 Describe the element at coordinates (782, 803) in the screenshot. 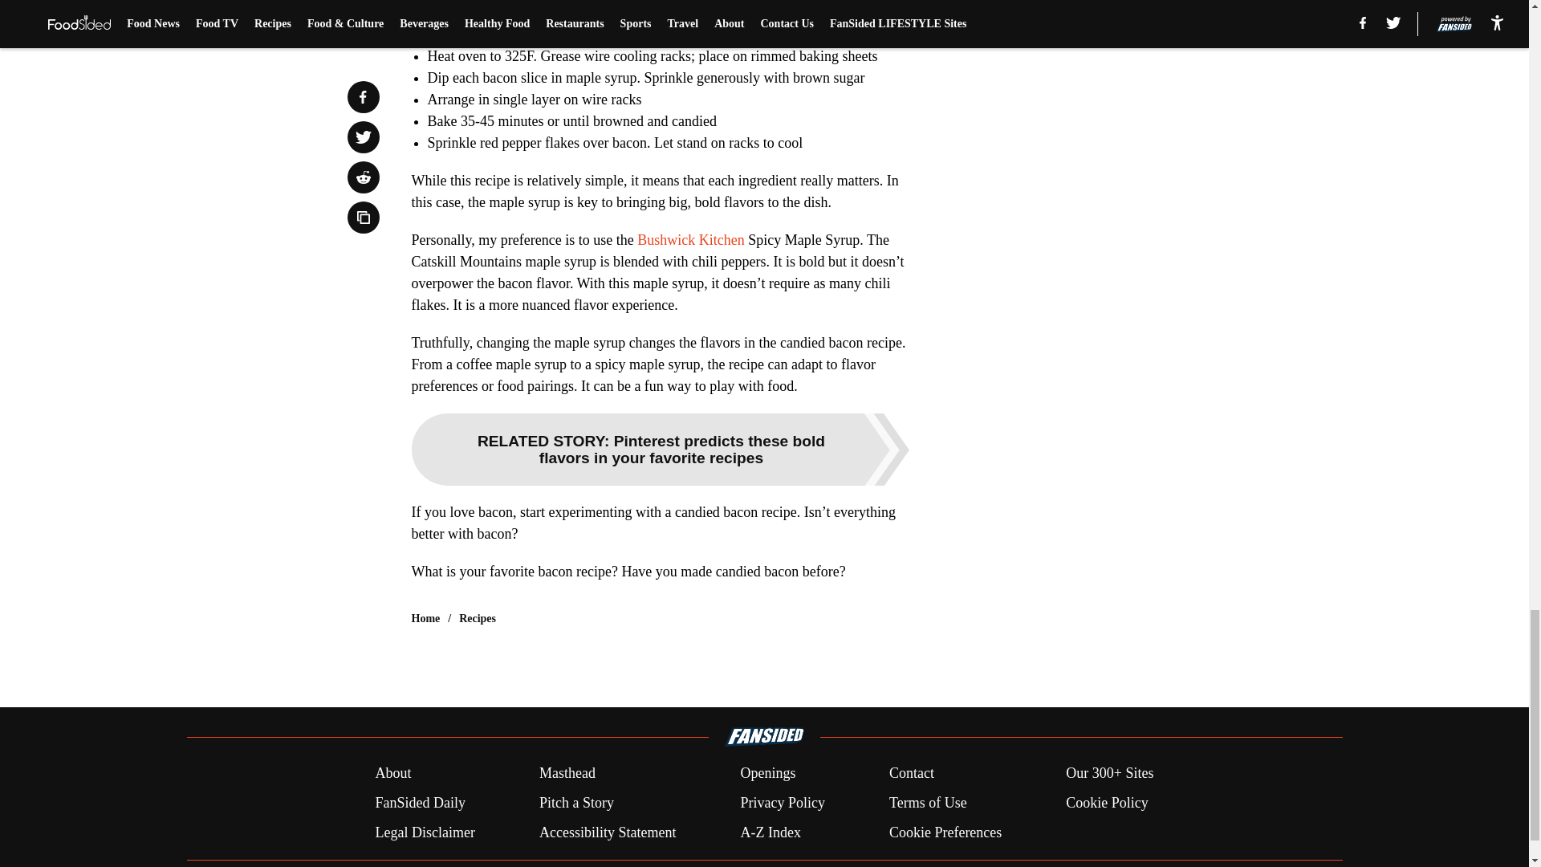

I see `Privacy Policy` at that location.